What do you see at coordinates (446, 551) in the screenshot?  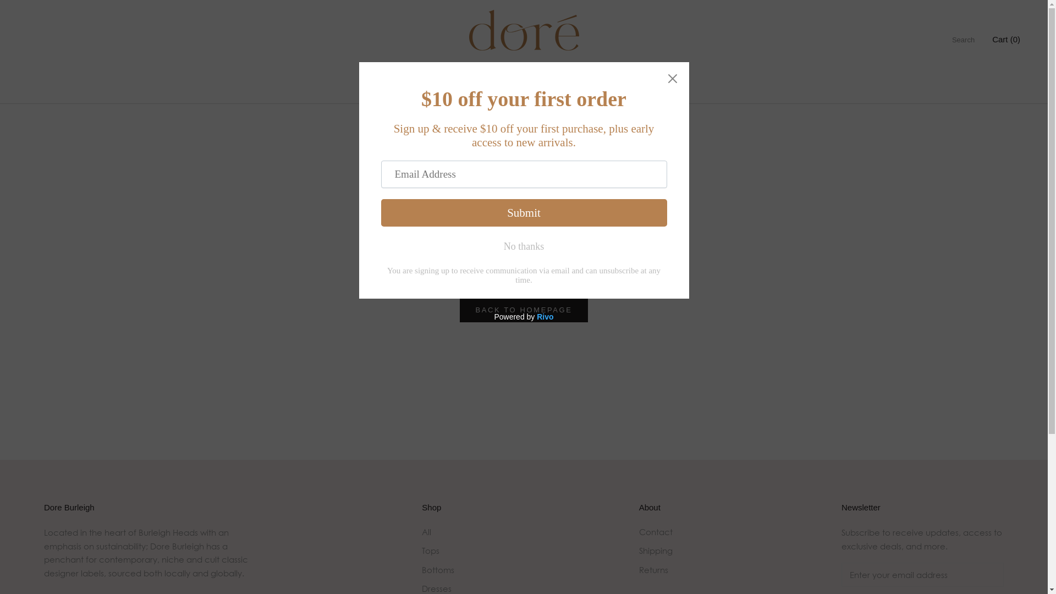 I see `Tops` at bounding box center [446, 551].